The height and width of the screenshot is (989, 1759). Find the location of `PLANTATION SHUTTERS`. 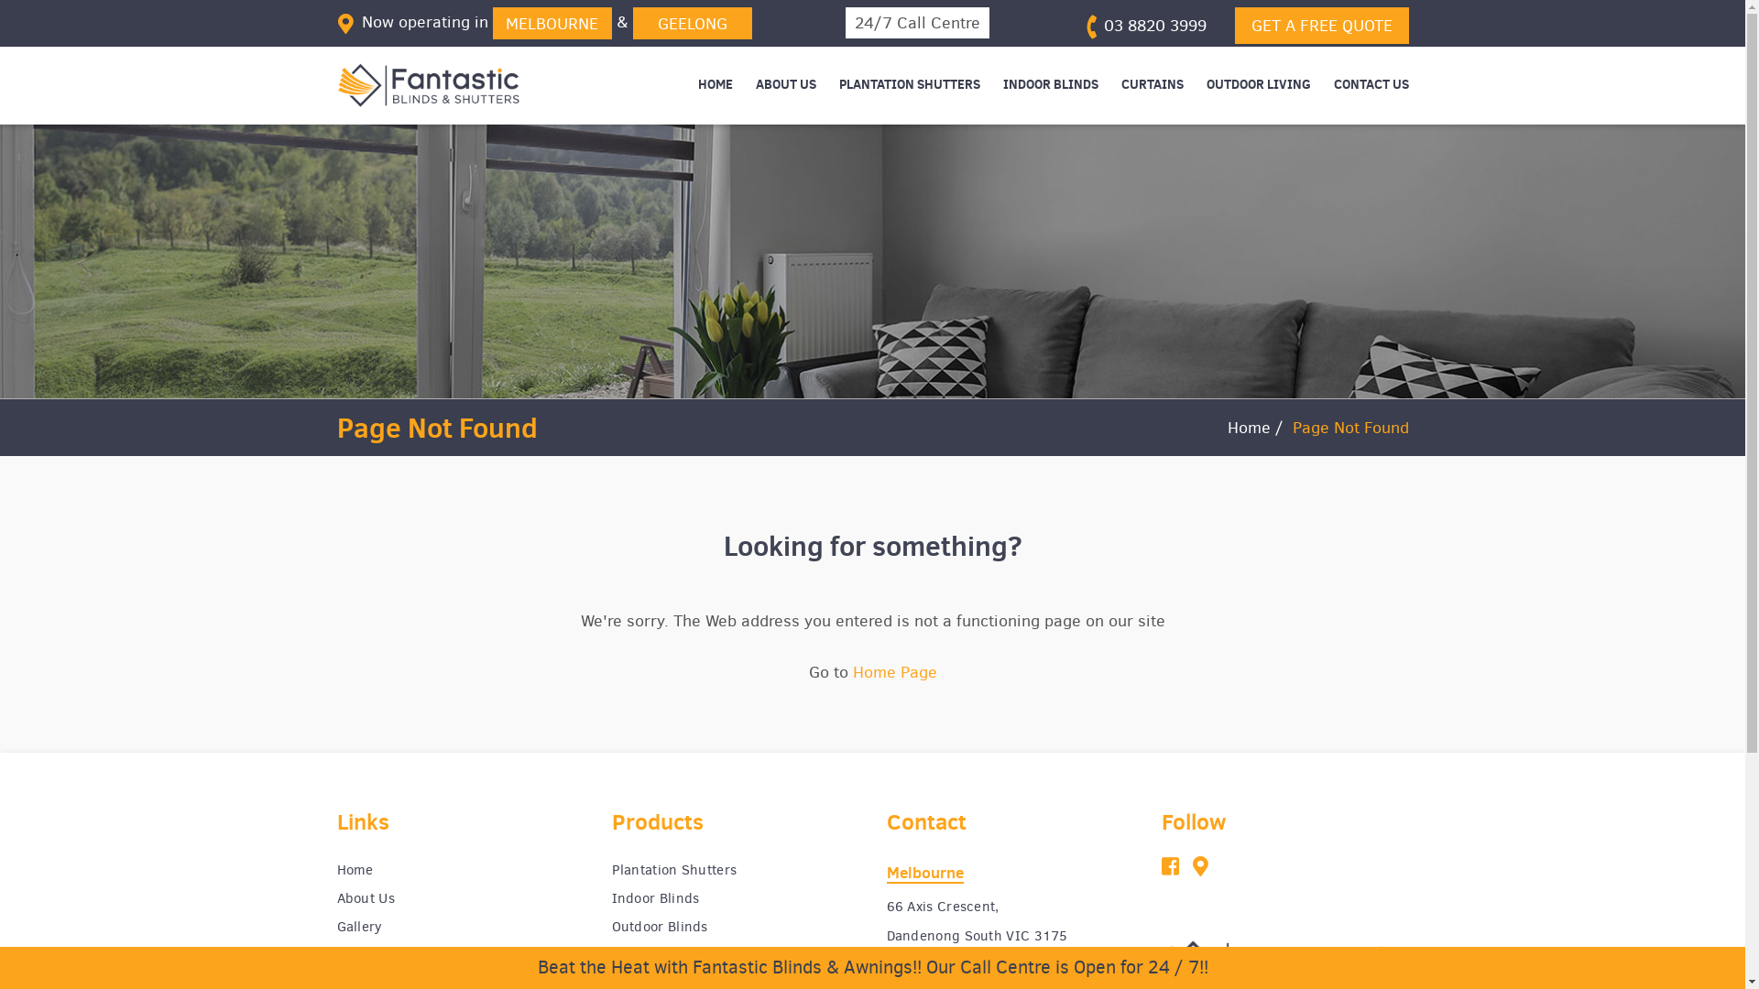

PLANTATION SHUTTERS is located at coordinates (910, 84).